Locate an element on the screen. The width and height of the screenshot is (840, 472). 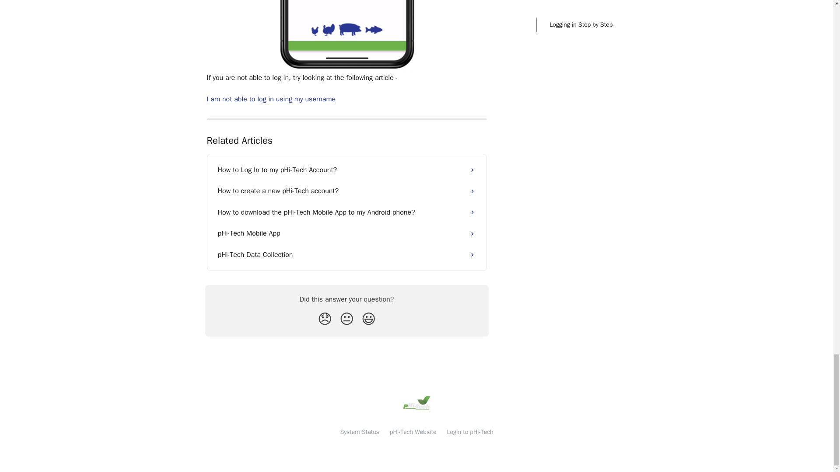
Neutral is located at coordinates (346, 319).